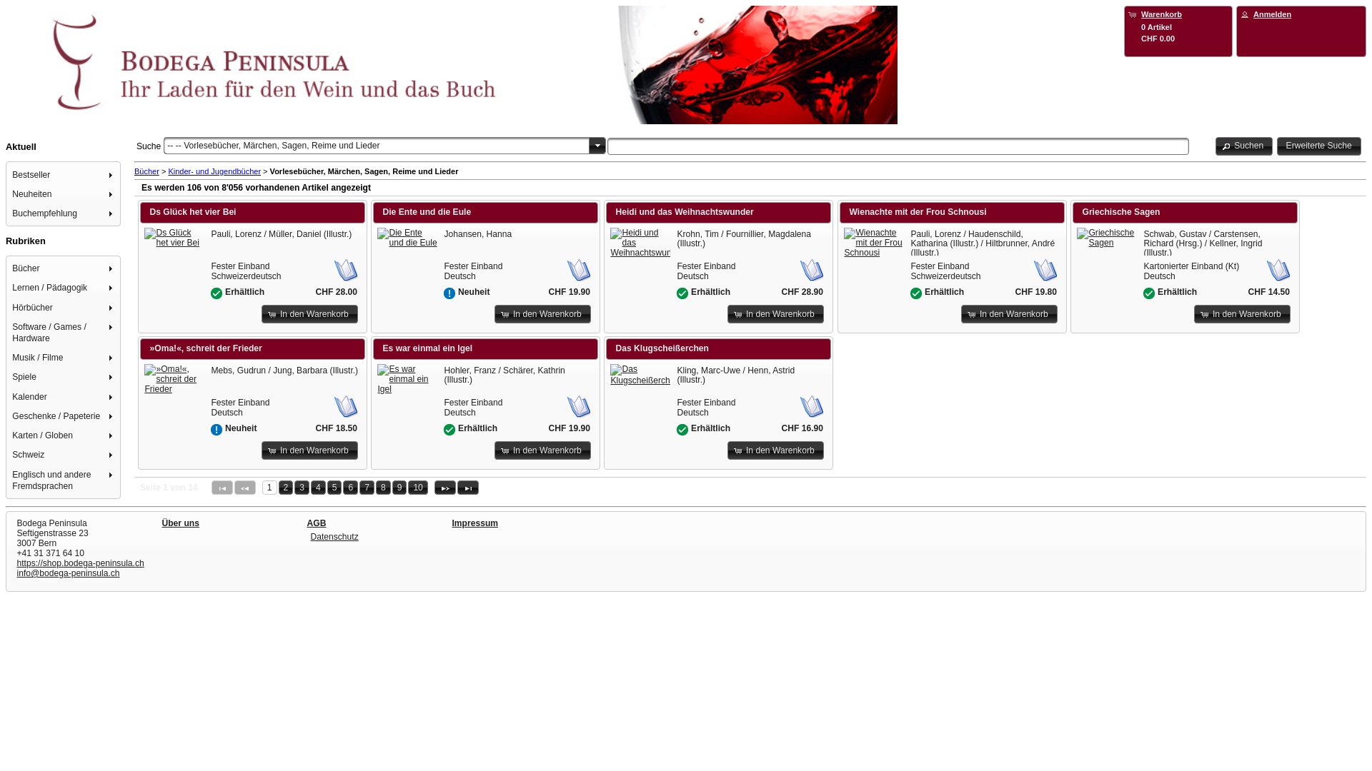  What do you see at coordinates (217, 293) in the screenshot?
I see `Der Artikel ist lieferbar.` at bounding box center [217, 293].